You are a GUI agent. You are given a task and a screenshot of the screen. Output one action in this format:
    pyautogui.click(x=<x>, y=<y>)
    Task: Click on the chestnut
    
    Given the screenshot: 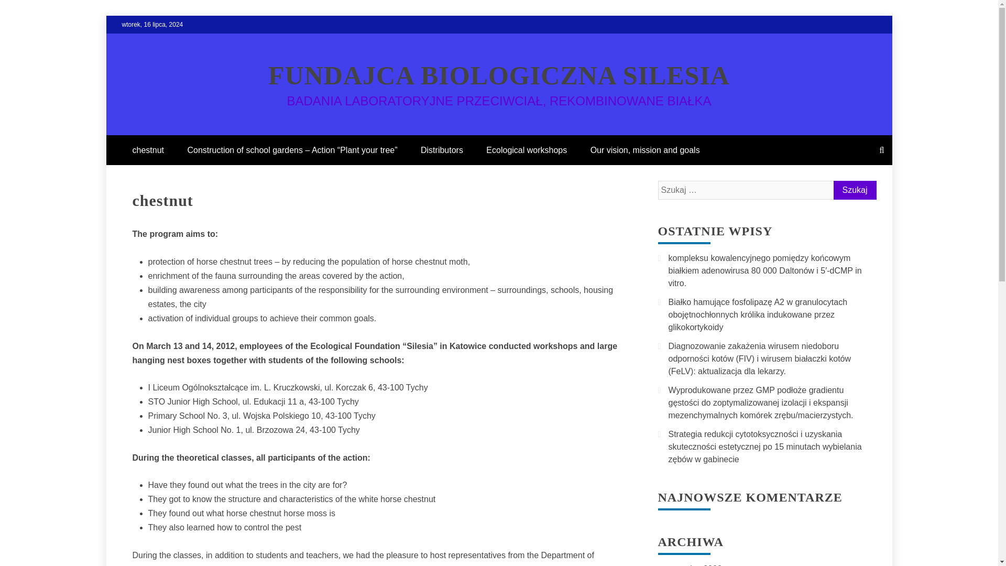 What is the action you would take?
    pyautogui.click(x=148, y=150)
    